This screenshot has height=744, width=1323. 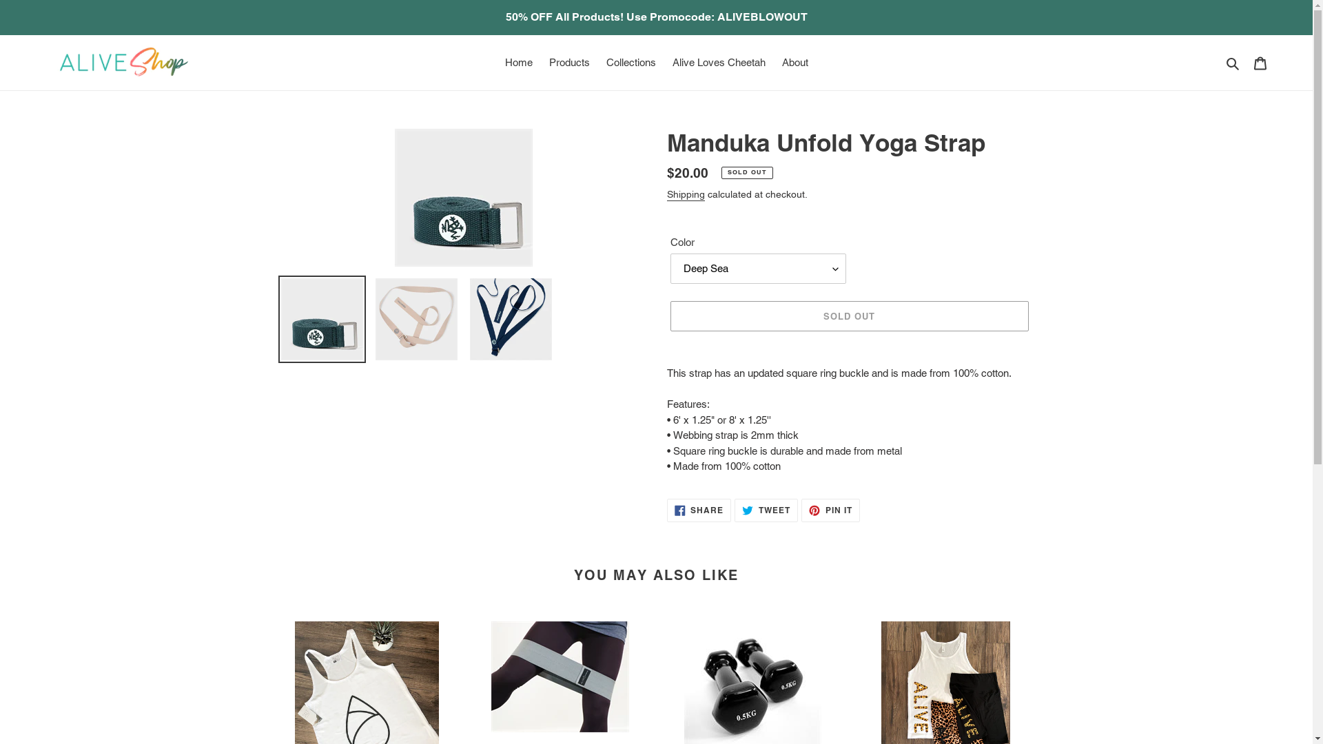 I want to click on Alive Loves Cheetah, so click(x=719, y=63).